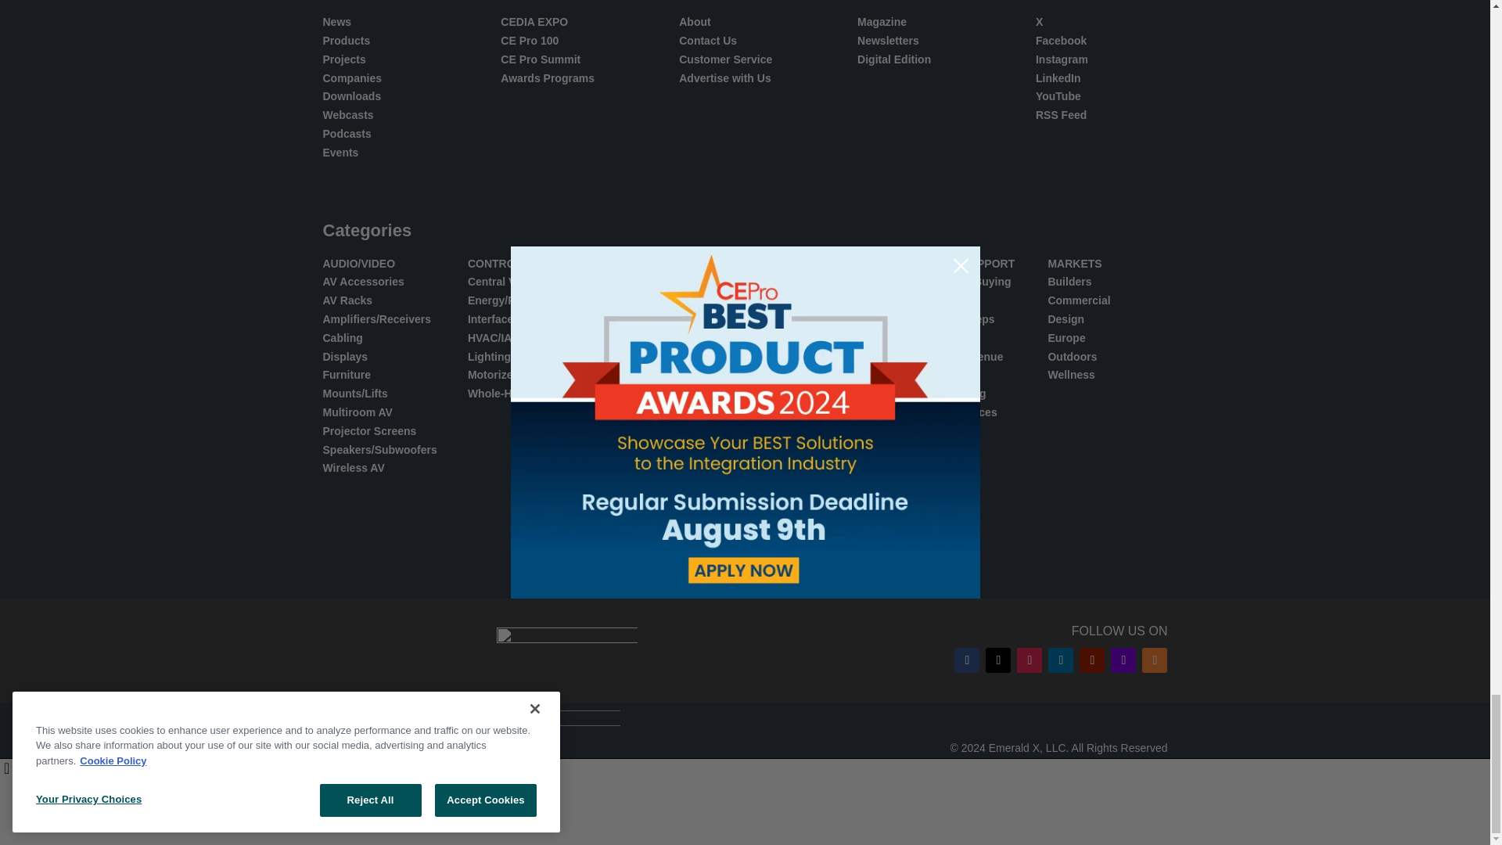 This screenshot has height=845, width=1502. Describe the element at coordinates (882, 818) in the screenshot. I see `your-privacy-choices` at that location.